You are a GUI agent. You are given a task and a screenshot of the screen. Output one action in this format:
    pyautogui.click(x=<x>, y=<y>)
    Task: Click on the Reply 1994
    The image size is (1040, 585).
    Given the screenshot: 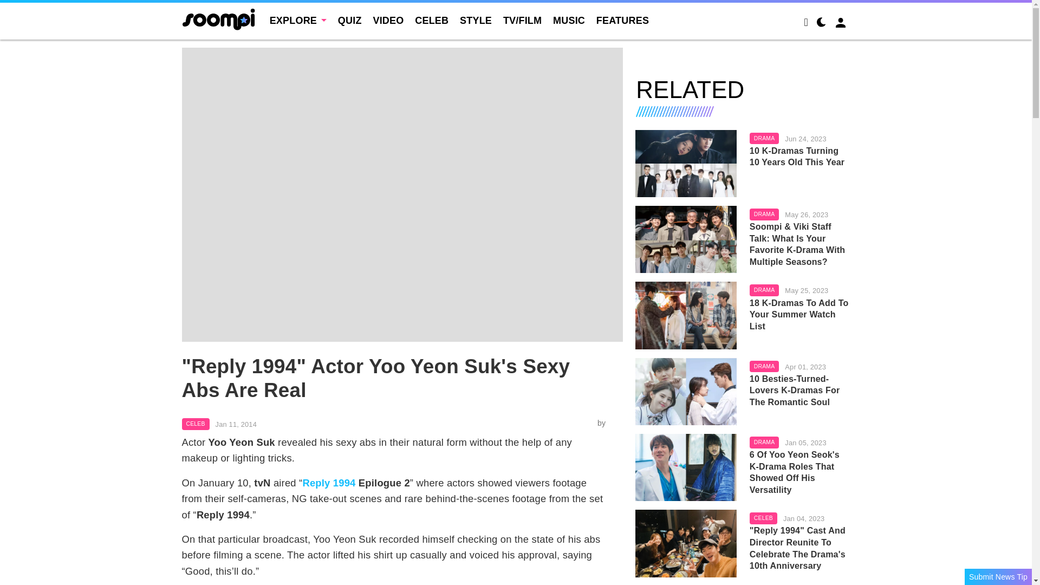 What is the action you would take?
    pyautogui.click(x=329, y=483)
    